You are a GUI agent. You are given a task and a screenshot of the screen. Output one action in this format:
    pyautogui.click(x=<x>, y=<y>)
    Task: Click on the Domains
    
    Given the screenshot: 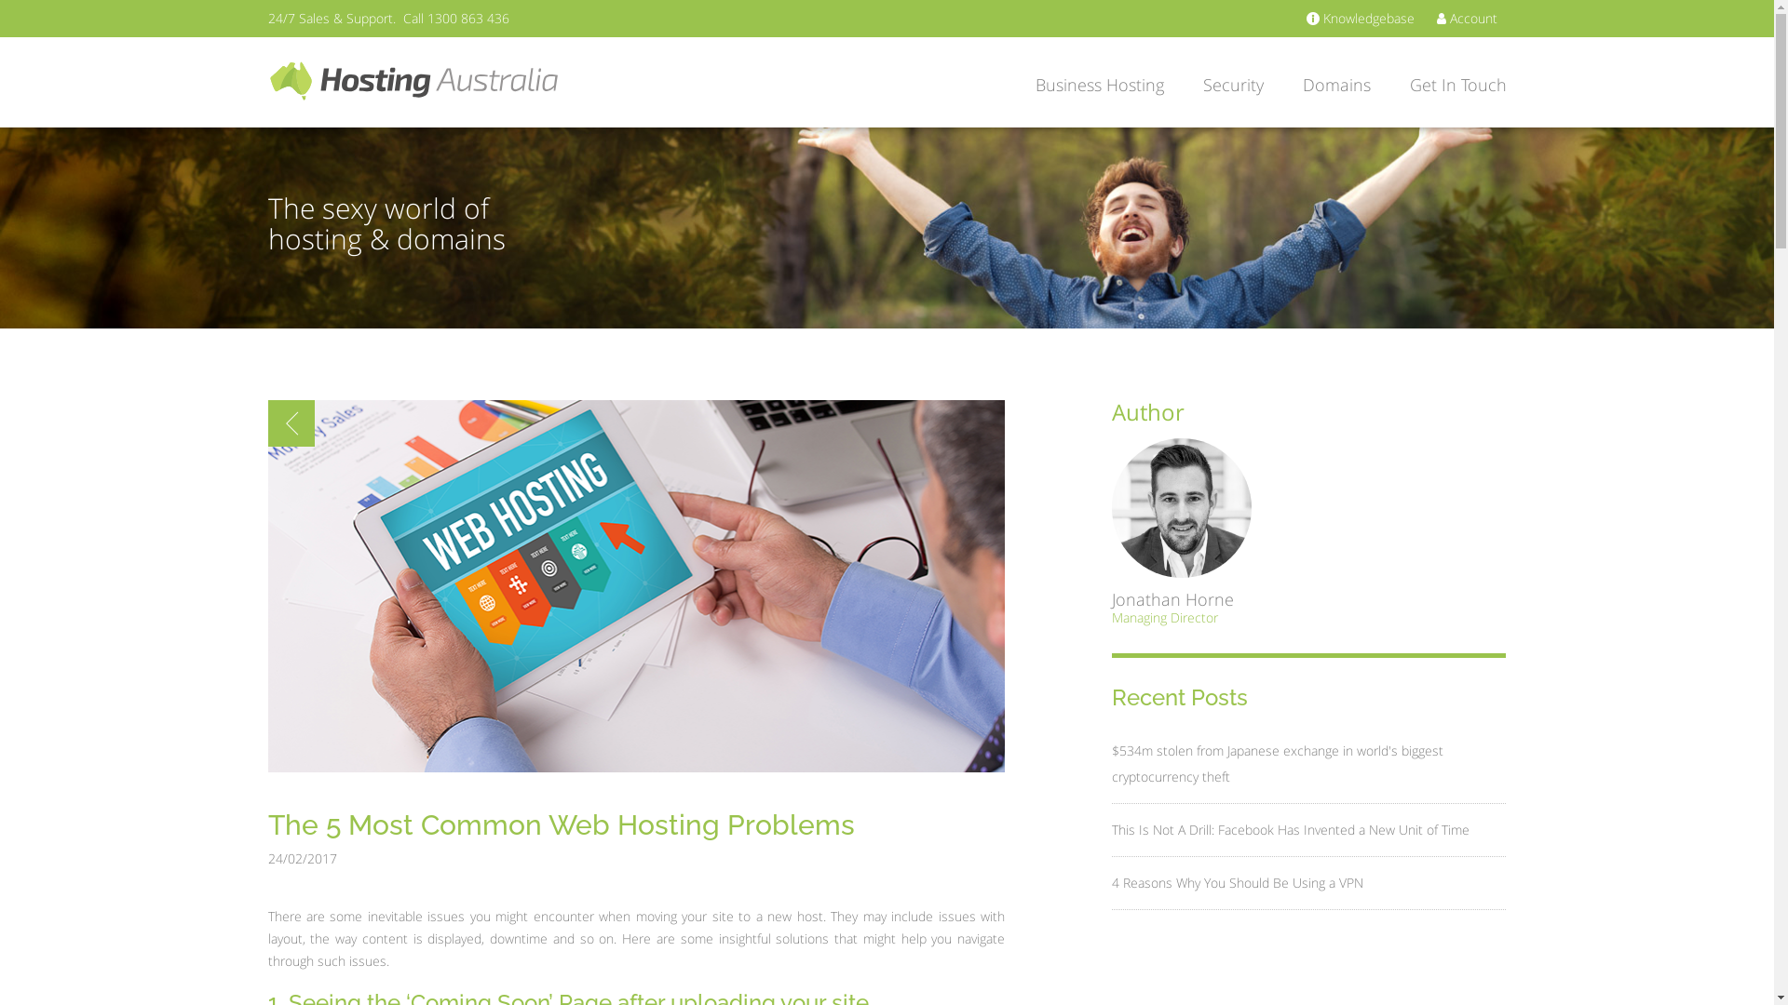 What is the action you would take?
    pyautogui.click(x=1334, y=82)
    